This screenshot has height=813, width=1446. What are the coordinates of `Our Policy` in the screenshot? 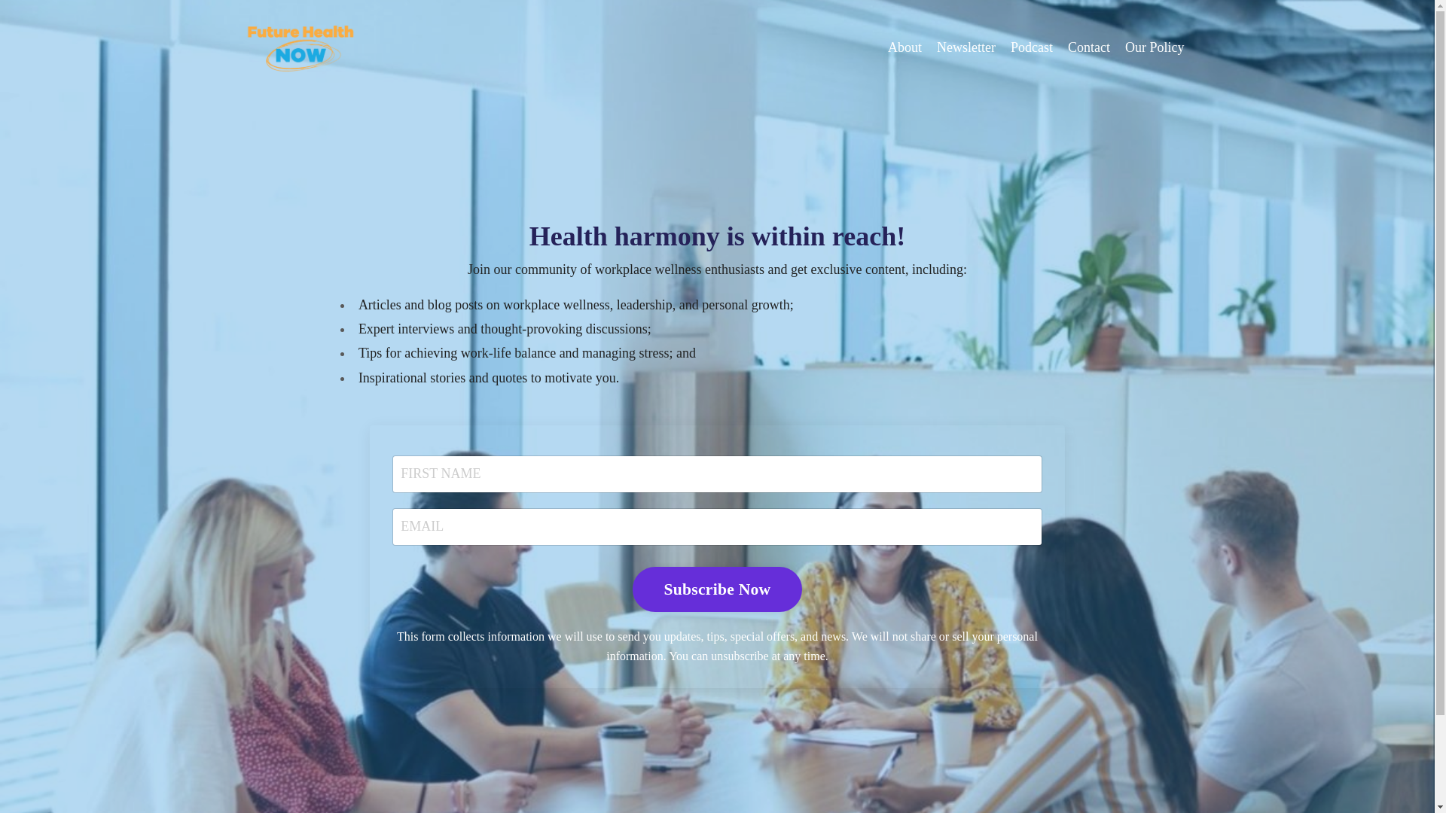 It's located at (1154, 47).